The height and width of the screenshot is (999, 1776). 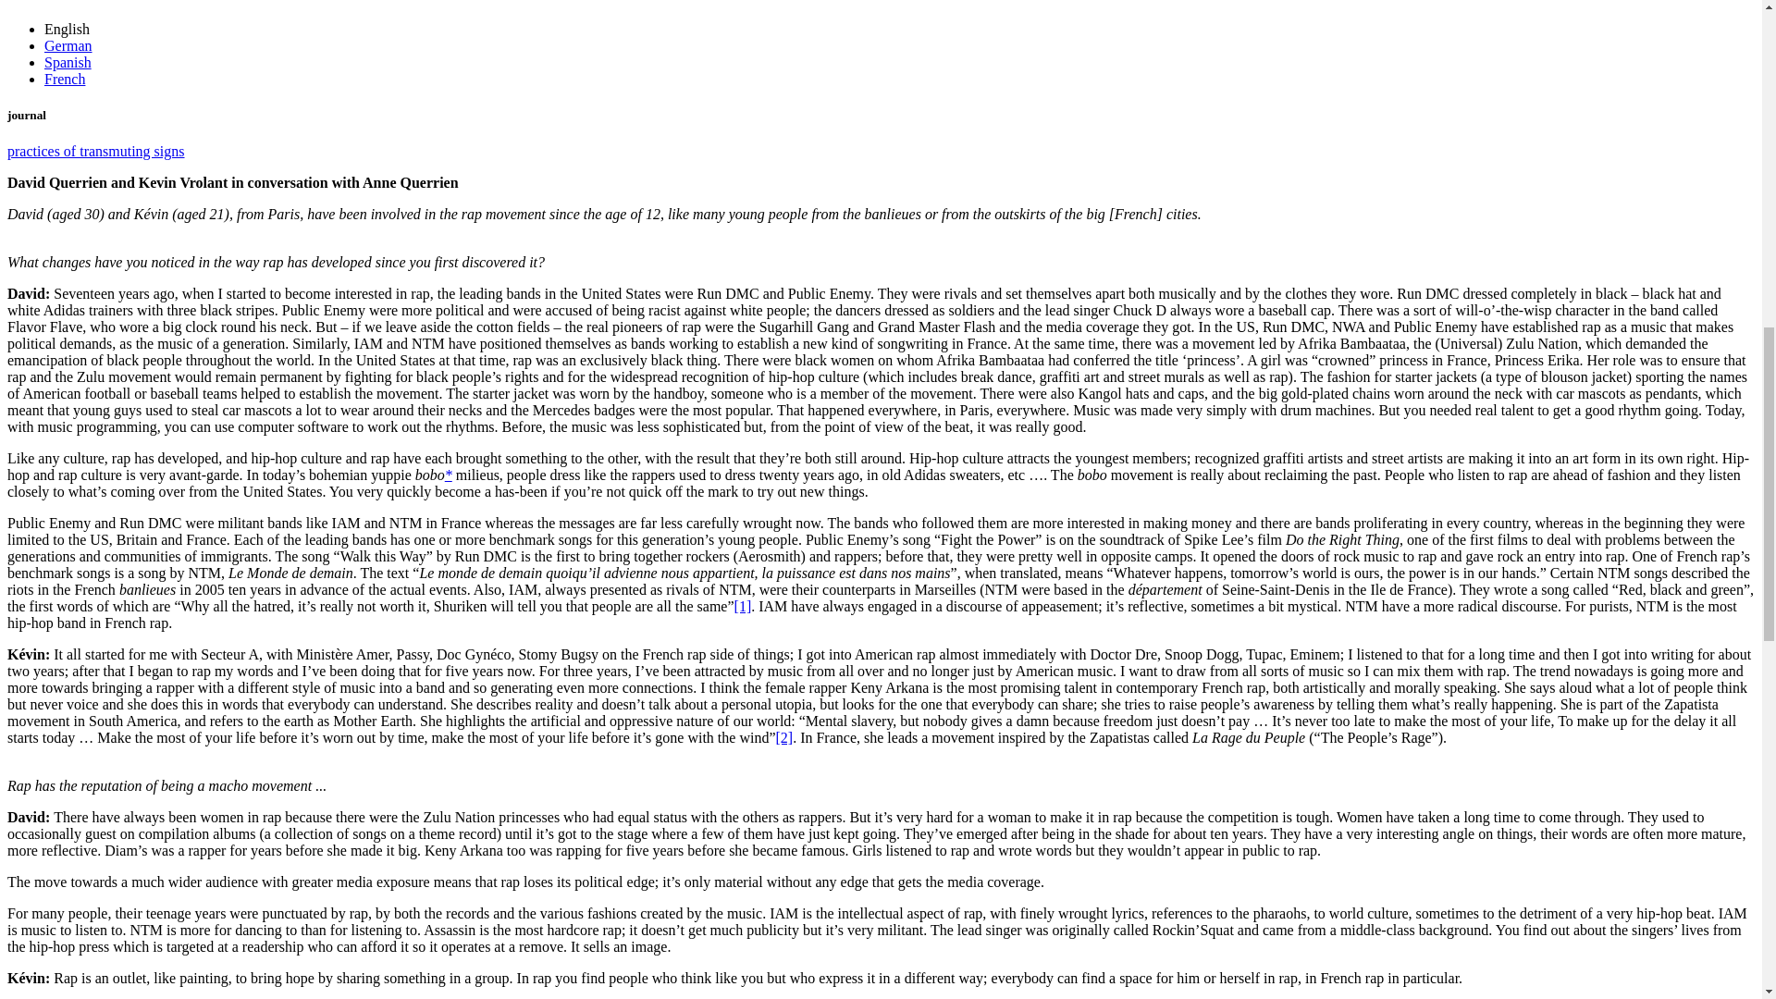 I want to click on French, so click(x=65, y=78).